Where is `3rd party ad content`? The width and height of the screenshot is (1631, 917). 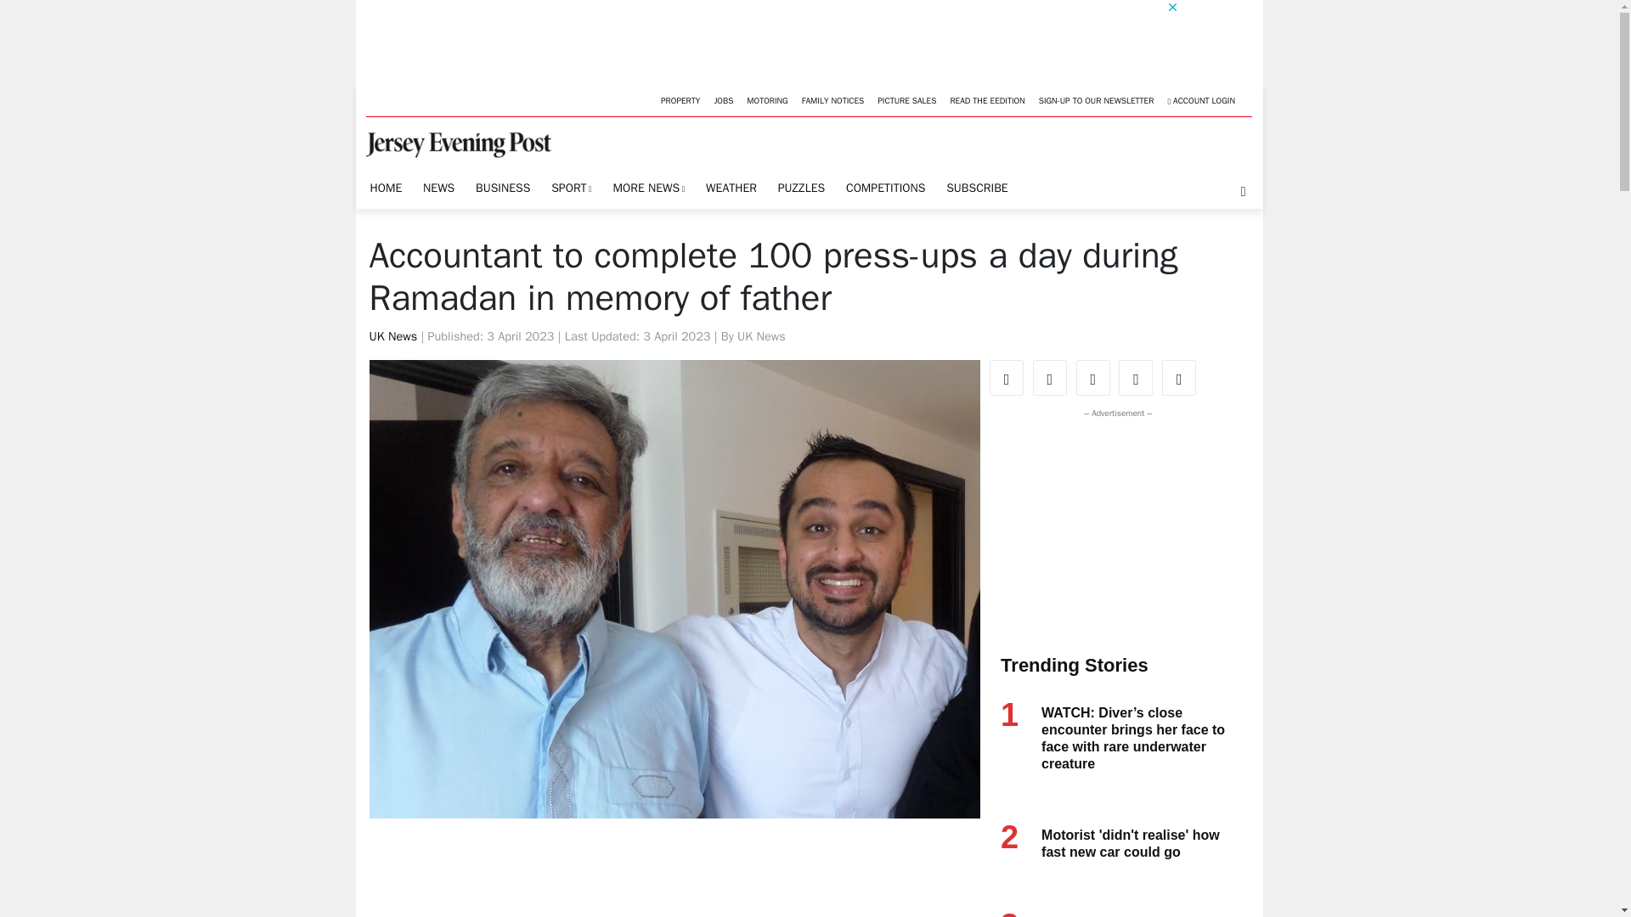 3rd party ad content is located at coordinates (767, 37).